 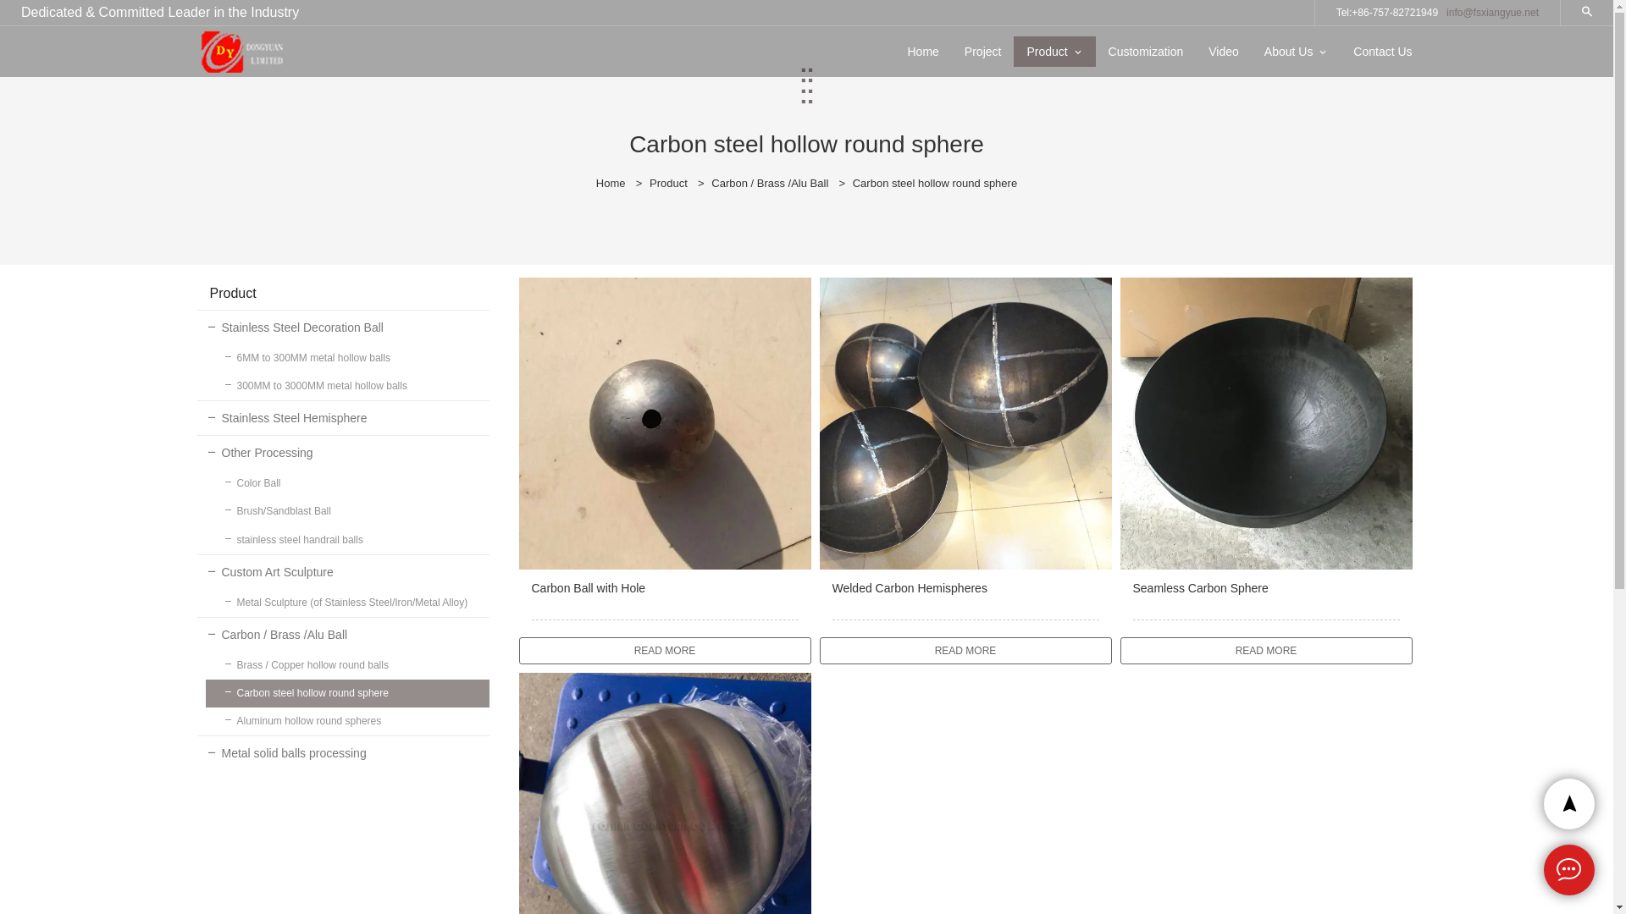 I want to click on Contact Us, so click(x=1382, y=52).